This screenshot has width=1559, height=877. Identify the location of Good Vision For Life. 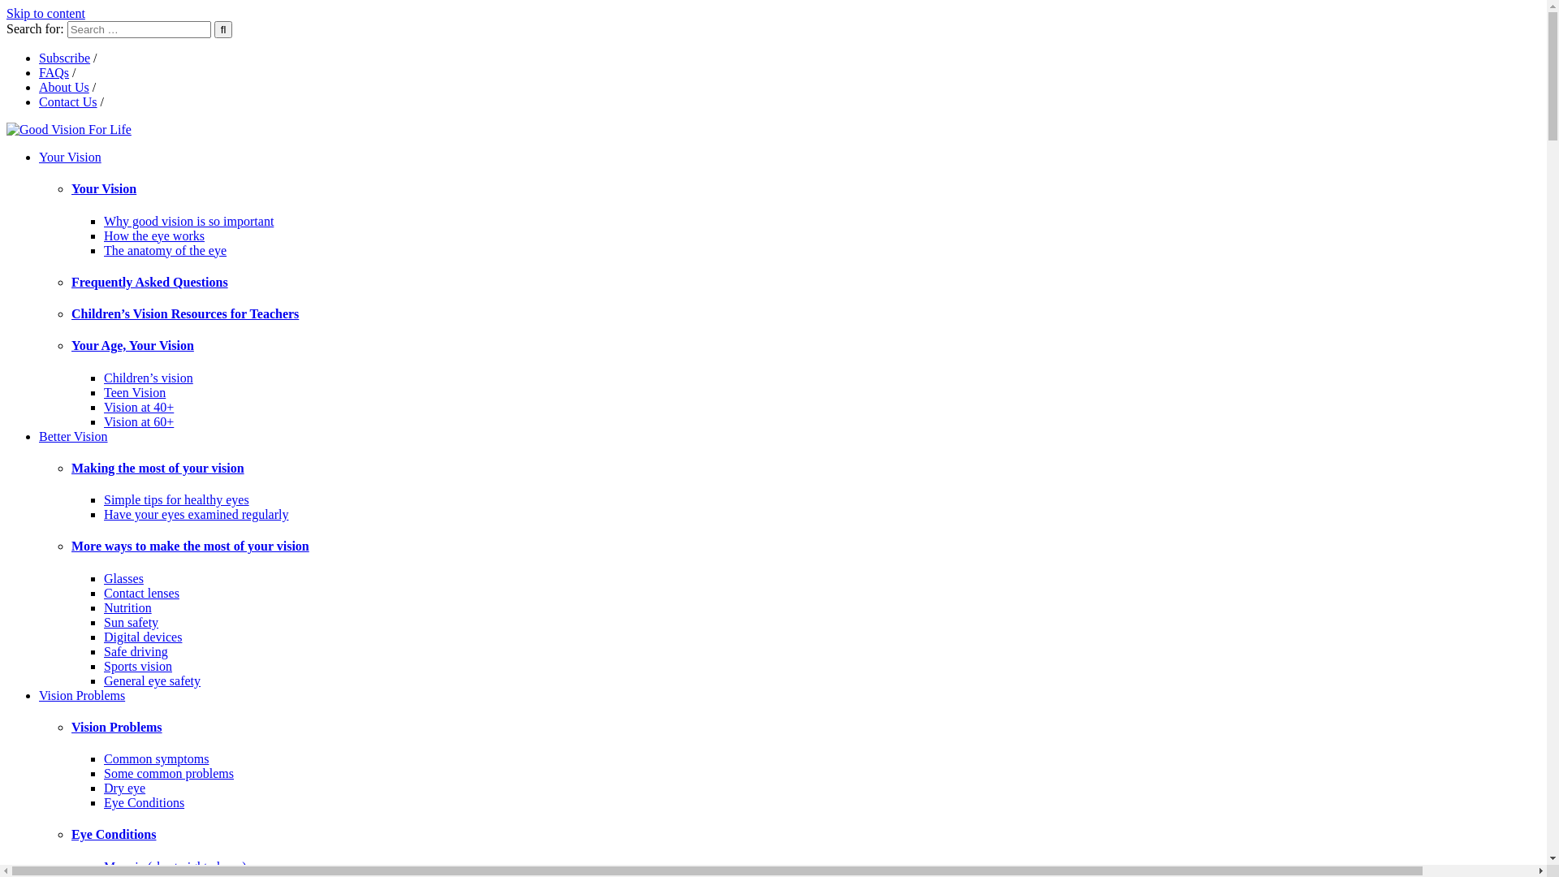
(69, 130).